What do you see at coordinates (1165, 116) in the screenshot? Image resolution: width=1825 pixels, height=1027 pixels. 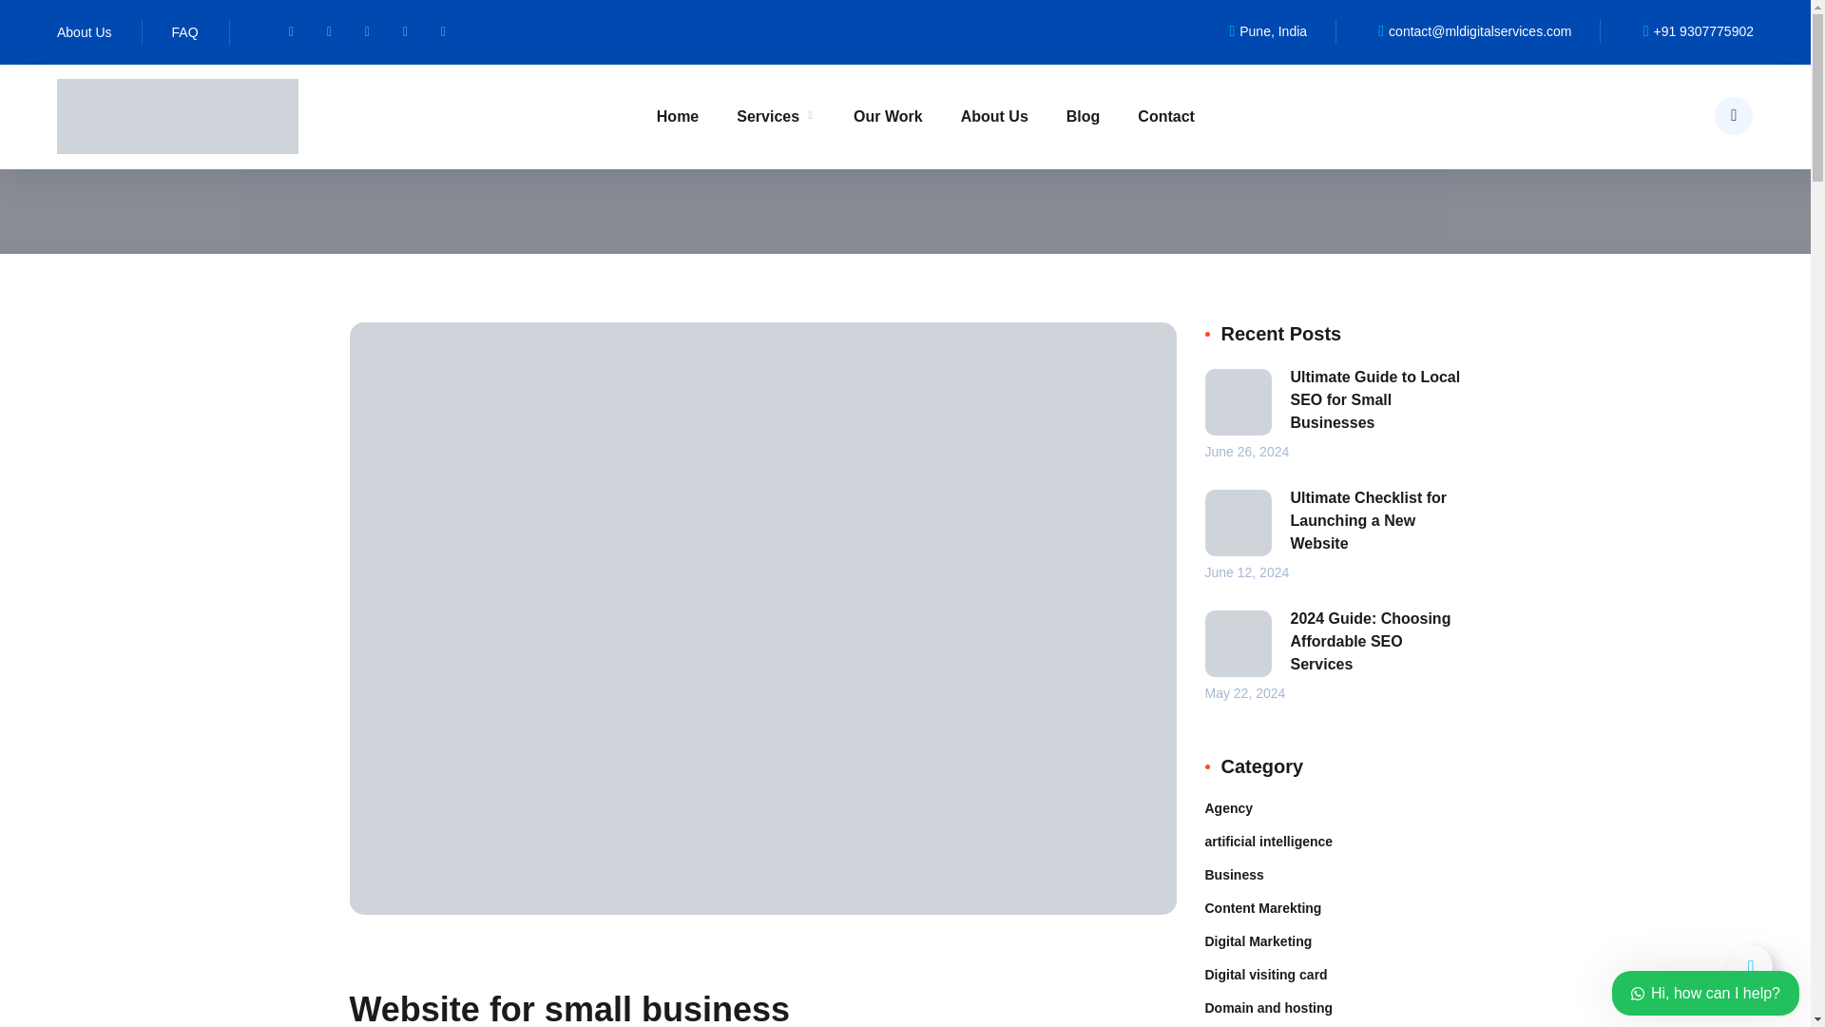 I see `Contact` at bounding box center [1165, 116].